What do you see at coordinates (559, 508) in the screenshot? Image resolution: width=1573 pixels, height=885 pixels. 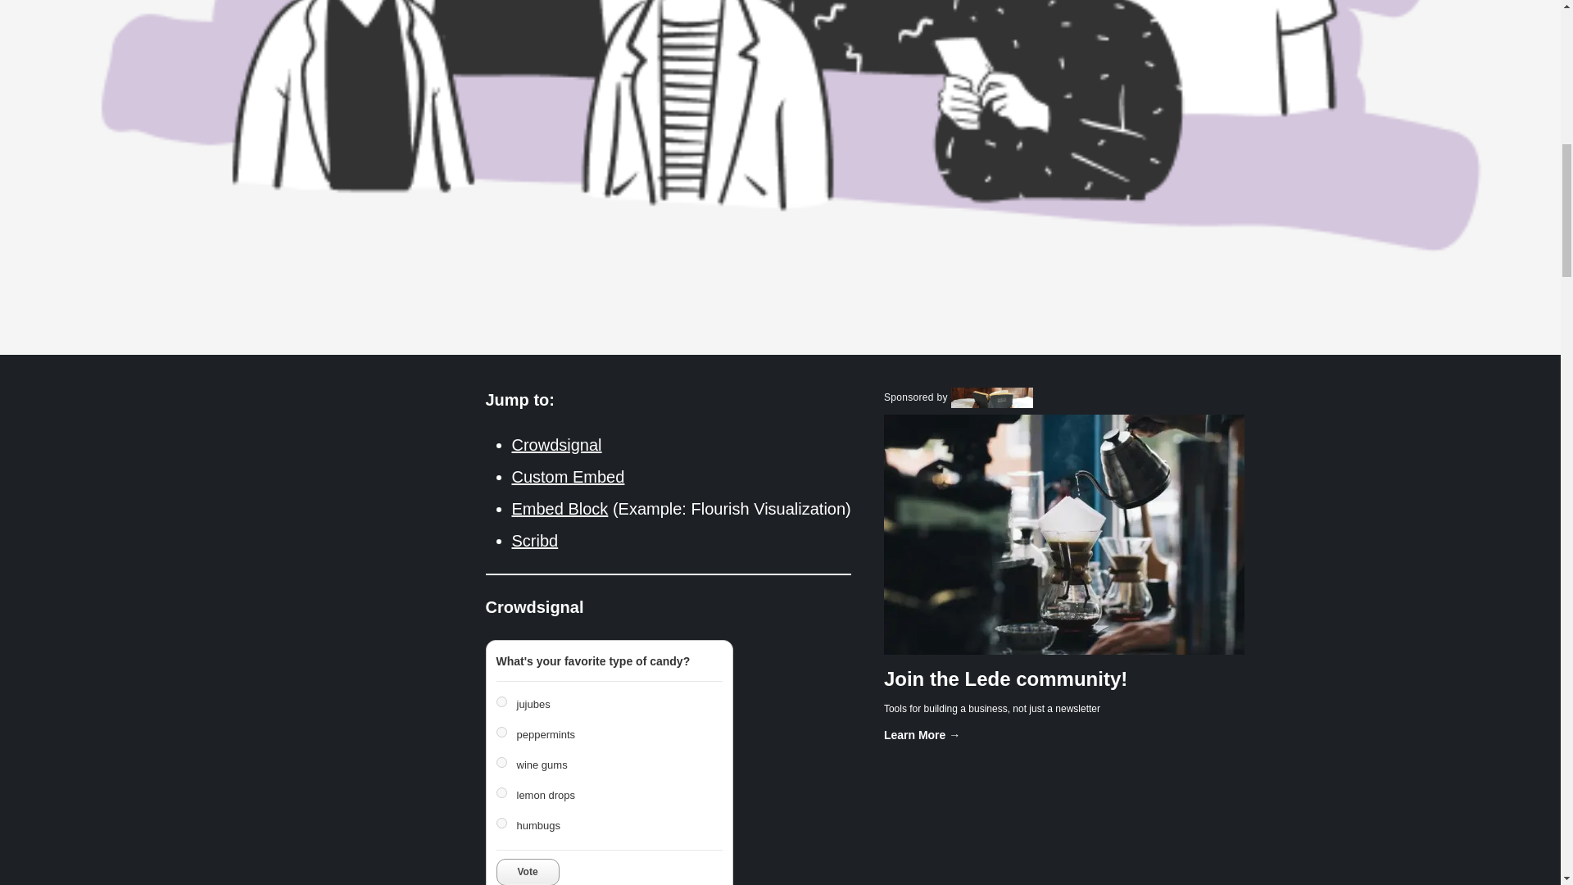 I see `Embed Block` at bounding box center [559, 508].